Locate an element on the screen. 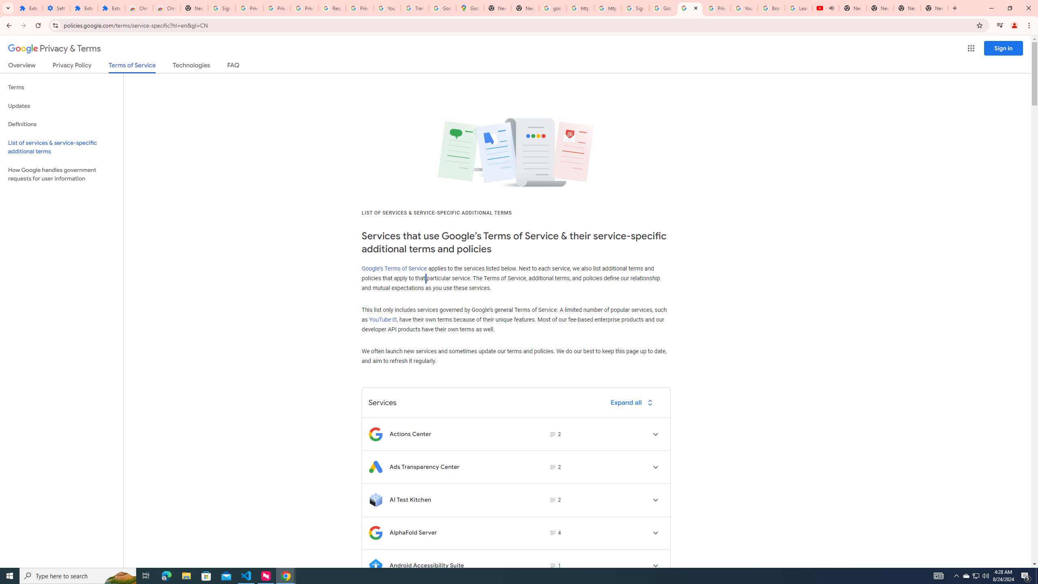 This screenshot has width=1038, height=584. https://scholar.google.com/ is located at coordinates (607, 8).